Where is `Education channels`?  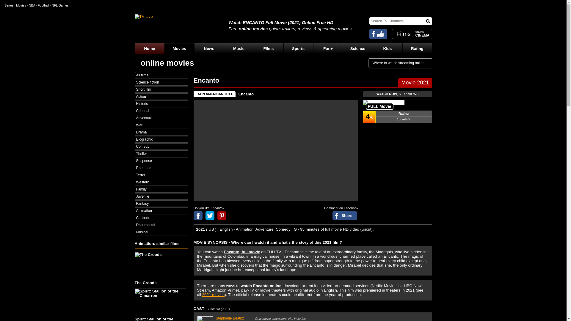 Education channels is located at coordinates (387, 48).